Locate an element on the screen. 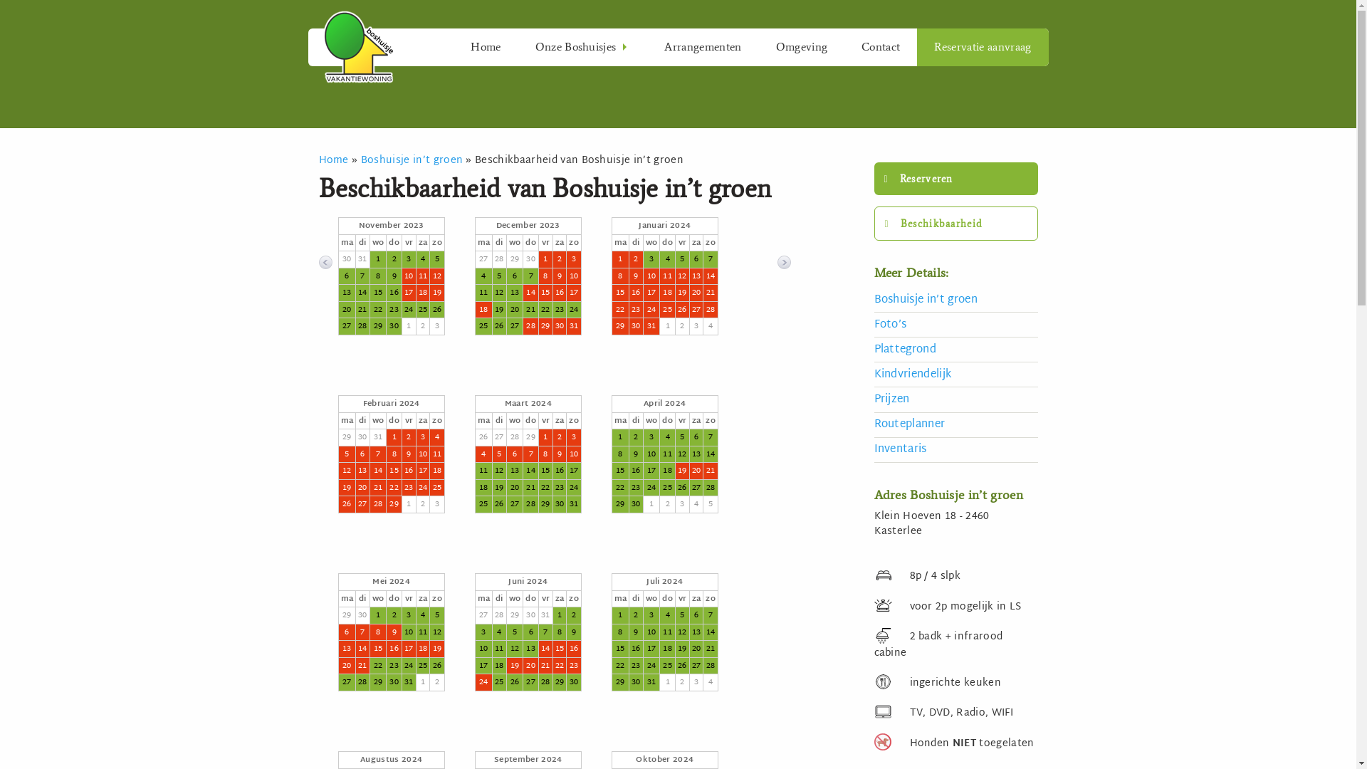 The width and height of the screenshot is (1367, 769). Arrangementen is located at coordinates (703, 47).